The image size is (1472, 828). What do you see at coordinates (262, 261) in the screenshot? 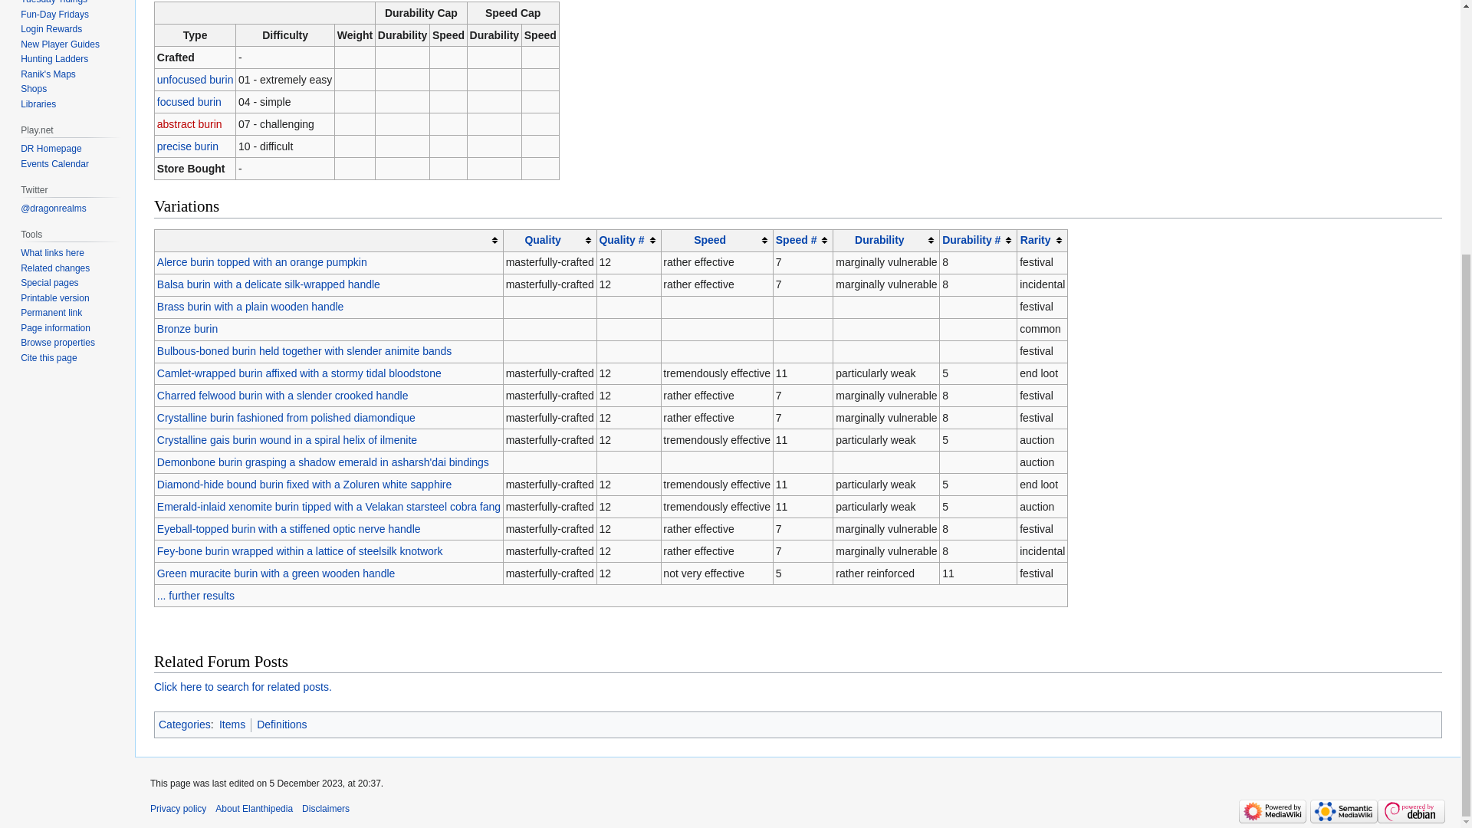
I see `Alerce burin topped with an orange pumpkin` at bounding box center [262, 261].